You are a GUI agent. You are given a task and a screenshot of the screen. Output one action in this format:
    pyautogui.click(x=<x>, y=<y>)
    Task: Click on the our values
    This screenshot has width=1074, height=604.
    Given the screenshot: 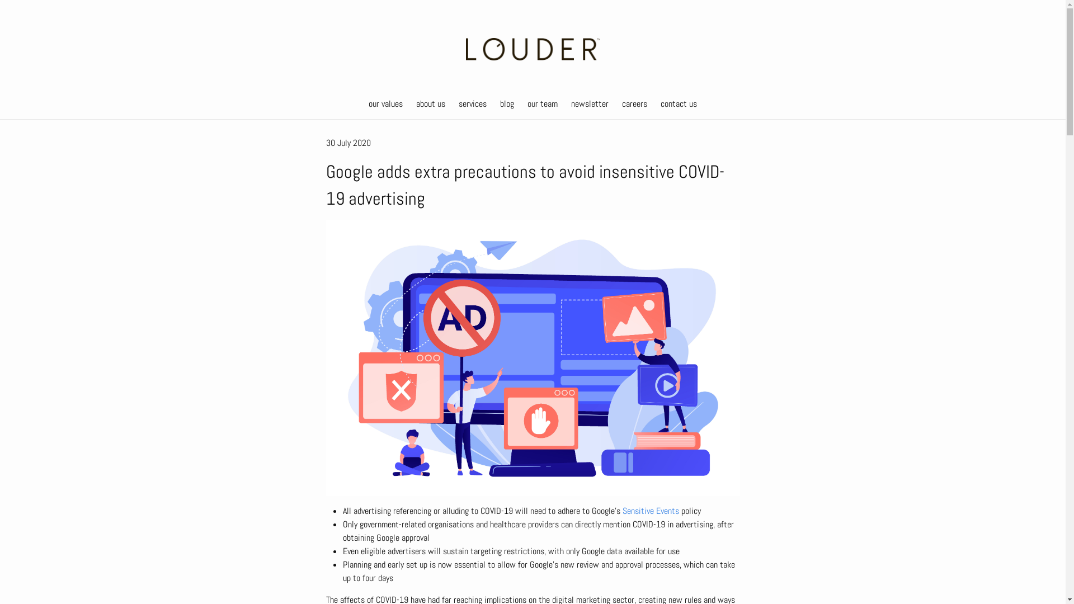 What is the action you would take?
    pyautogui.click(x=386, y=104)
    